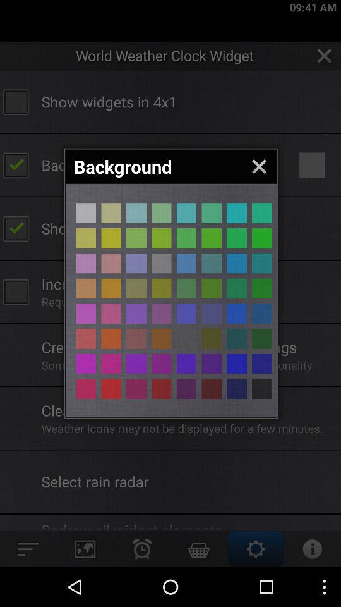 The image size is (341, 607). I want to click on choose a color, so click(162, 314).